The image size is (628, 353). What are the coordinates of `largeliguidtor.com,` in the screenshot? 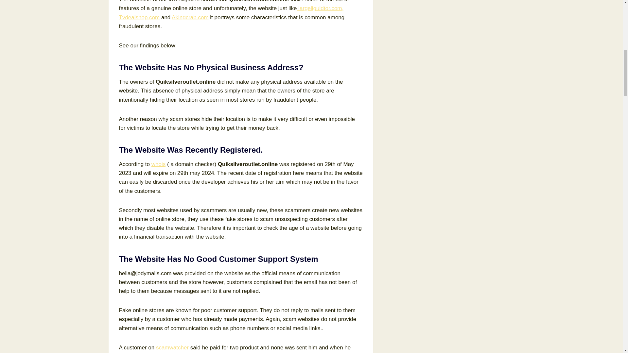 It's located at (320, 8).